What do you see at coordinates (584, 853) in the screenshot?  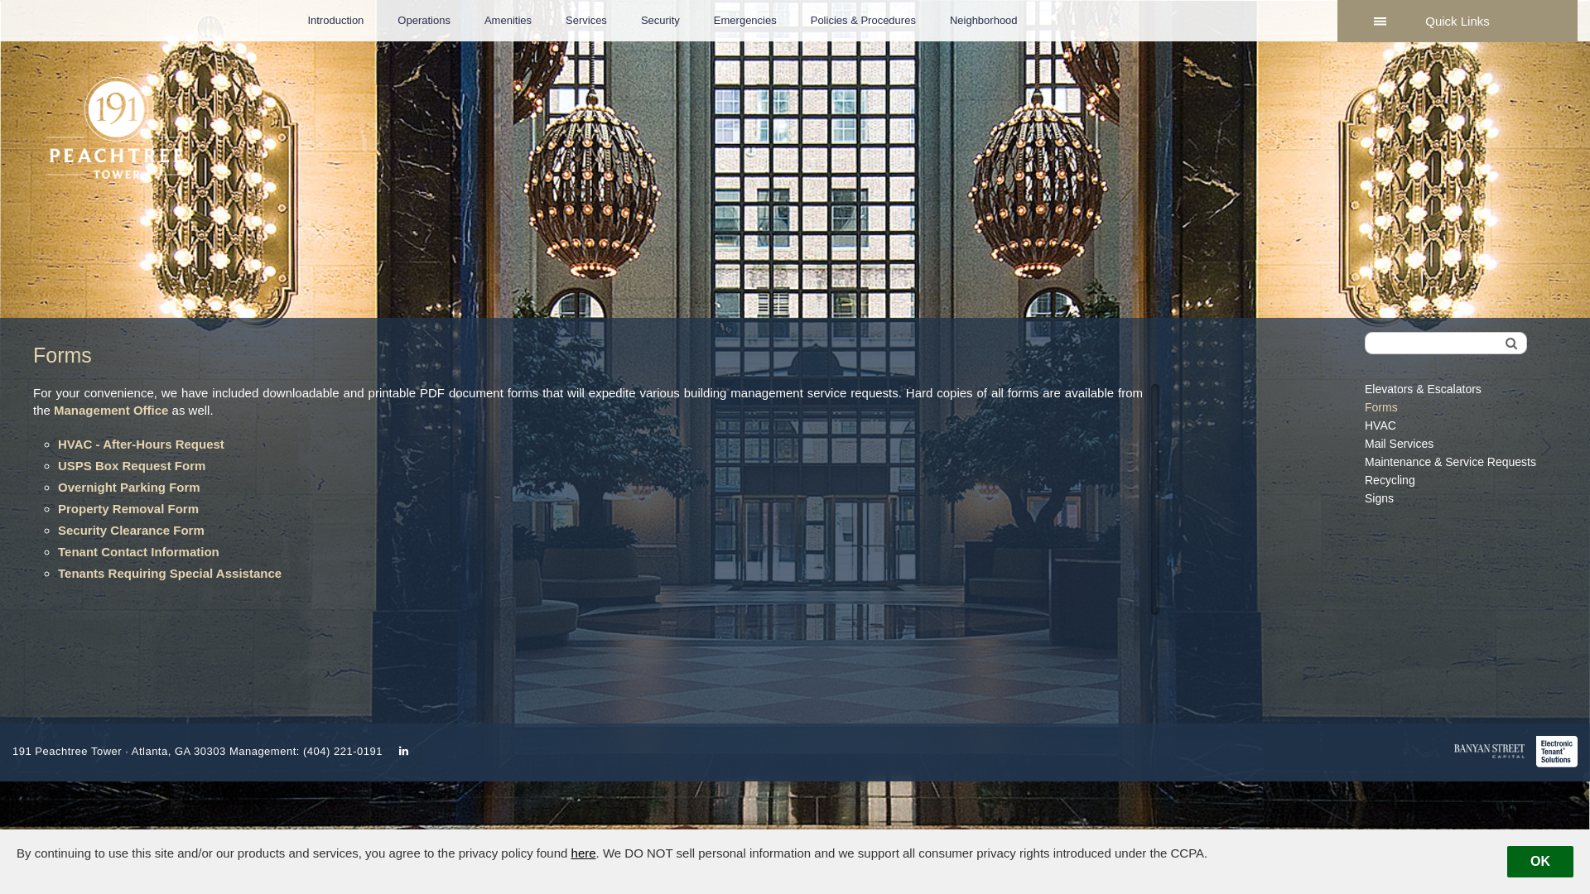 I see `here` at bounding box center [584, 853].